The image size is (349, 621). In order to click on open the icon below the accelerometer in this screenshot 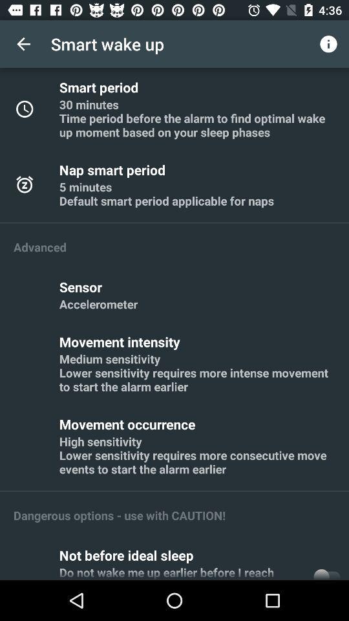, I will do `click(122, 342)`.